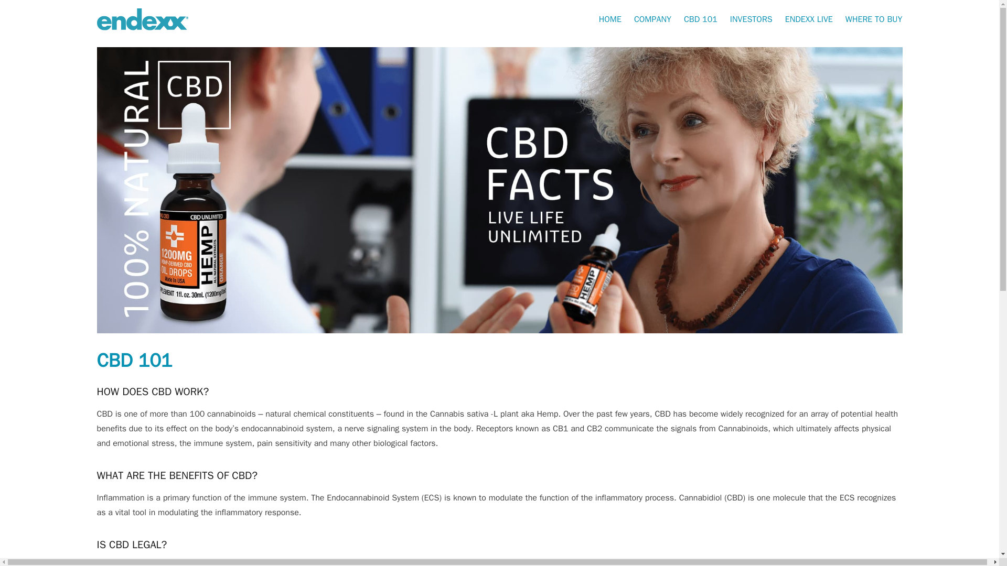 The height and width of the screenshot is (566, 1007). What do you see at coordinates (610, 19) in the screenshot?
I see `HOME` at bounding box center [610, 19].